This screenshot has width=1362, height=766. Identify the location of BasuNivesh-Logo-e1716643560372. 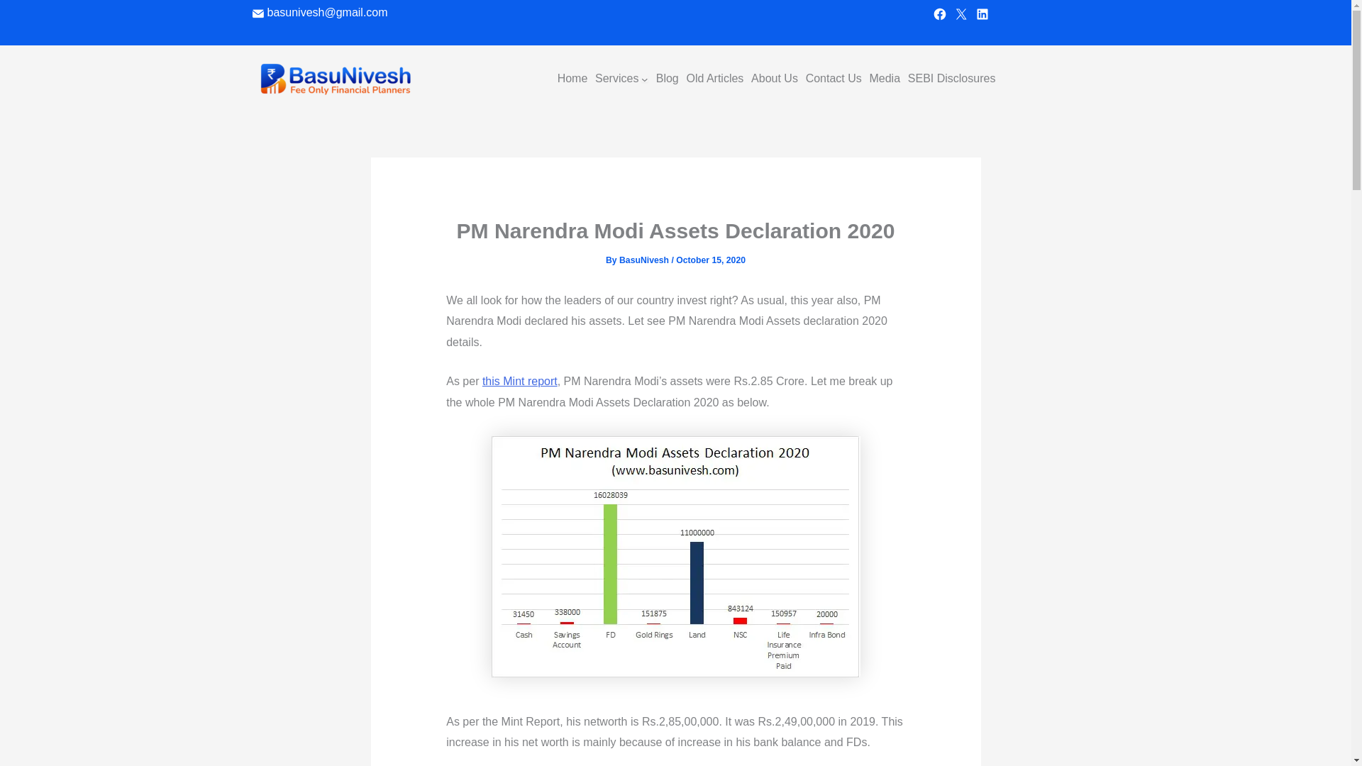
(335, 79).